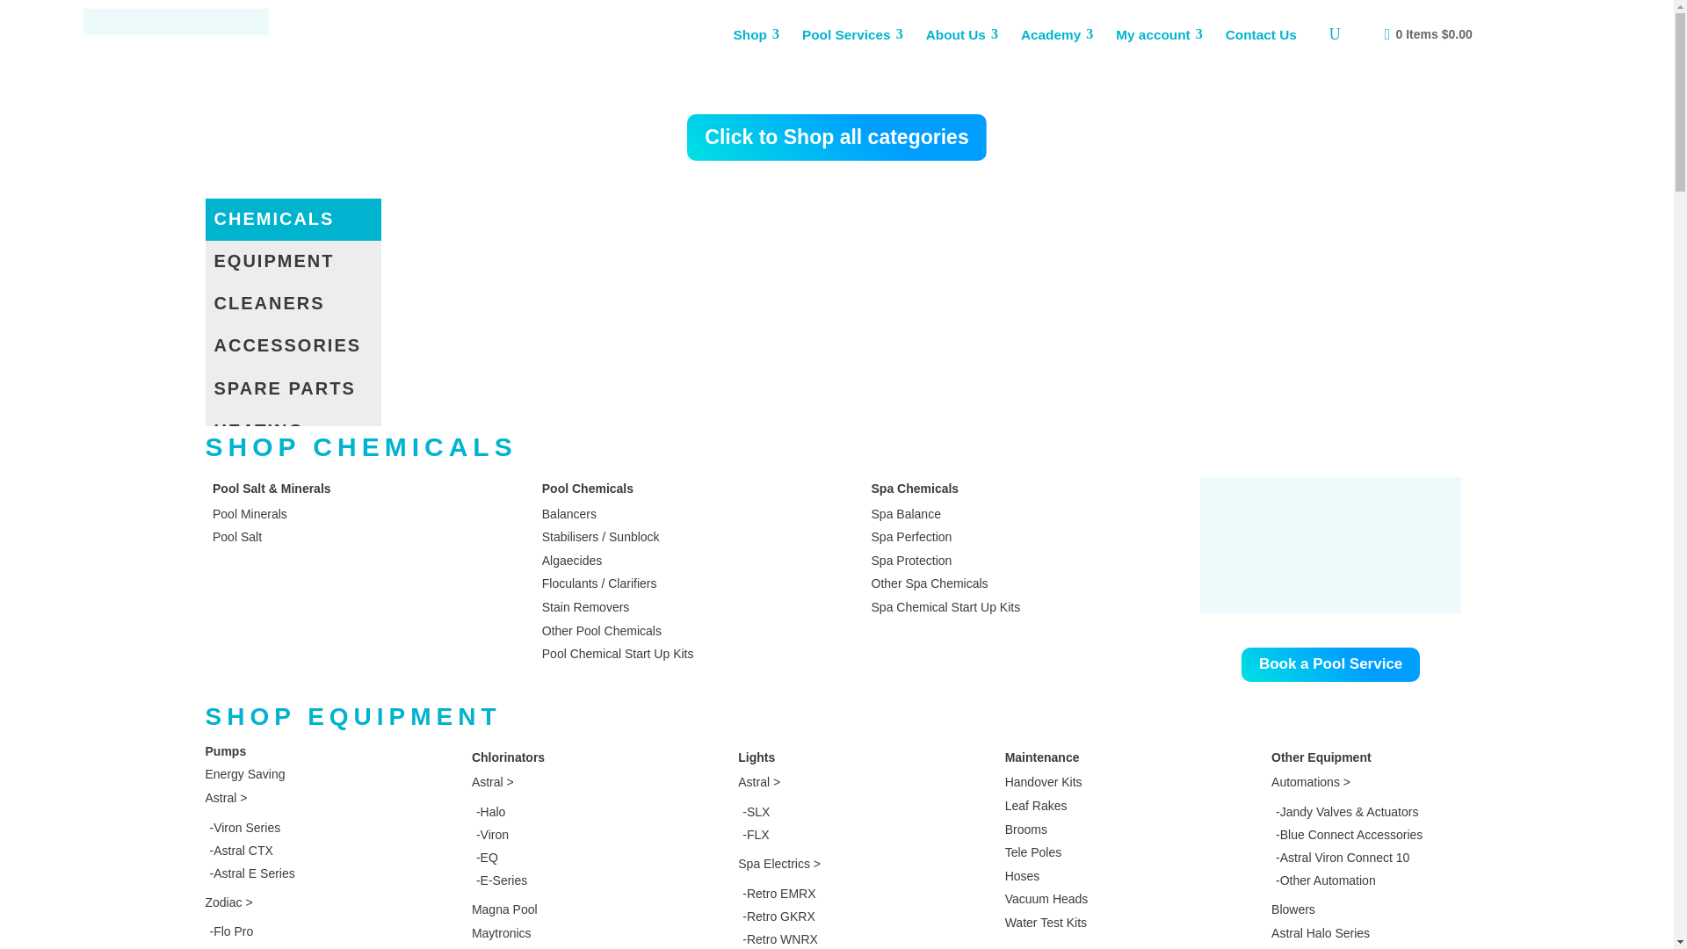 The image size is (1687, 949). I want to click on My account, so click(1160, 35).